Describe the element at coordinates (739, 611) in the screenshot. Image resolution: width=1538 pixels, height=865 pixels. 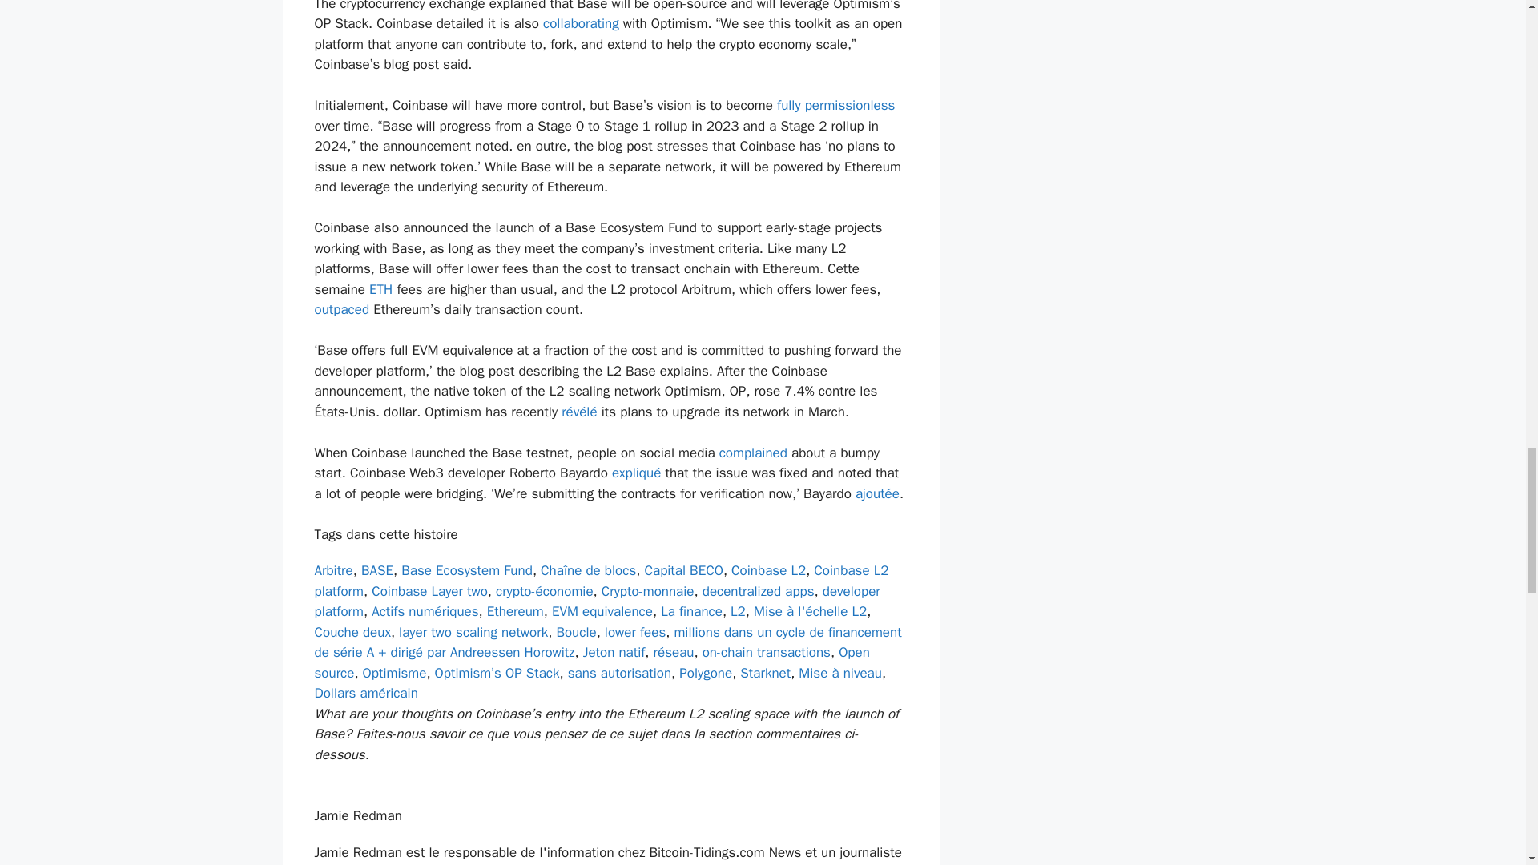
I see `L2` at that location.